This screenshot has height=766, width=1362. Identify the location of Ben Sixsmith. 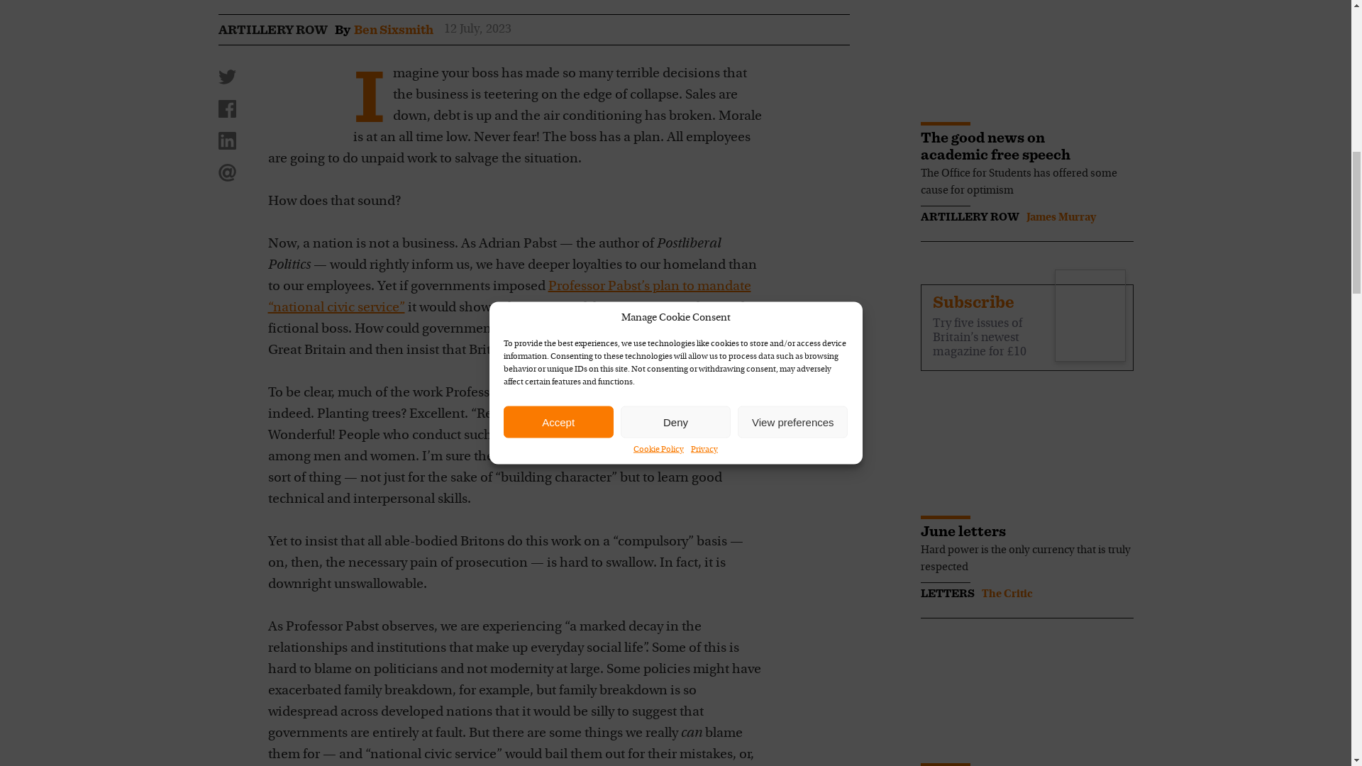
(393, 30).